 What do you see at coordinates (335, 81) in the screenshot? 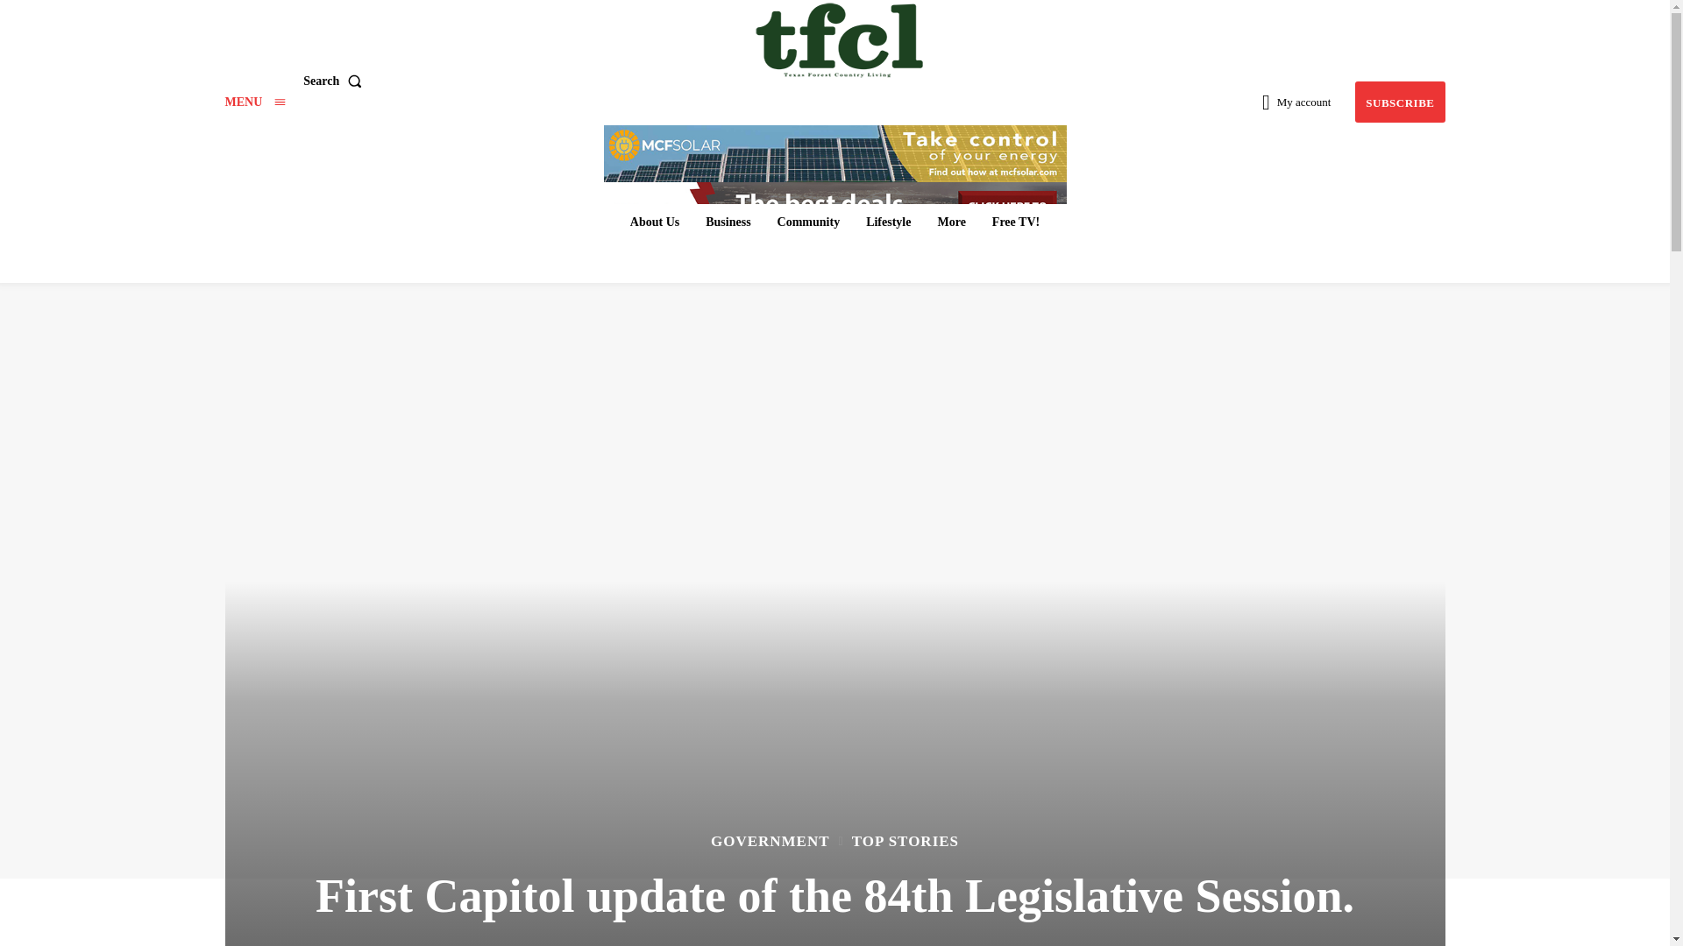
I see `Search` at bounding box center [335, 81].